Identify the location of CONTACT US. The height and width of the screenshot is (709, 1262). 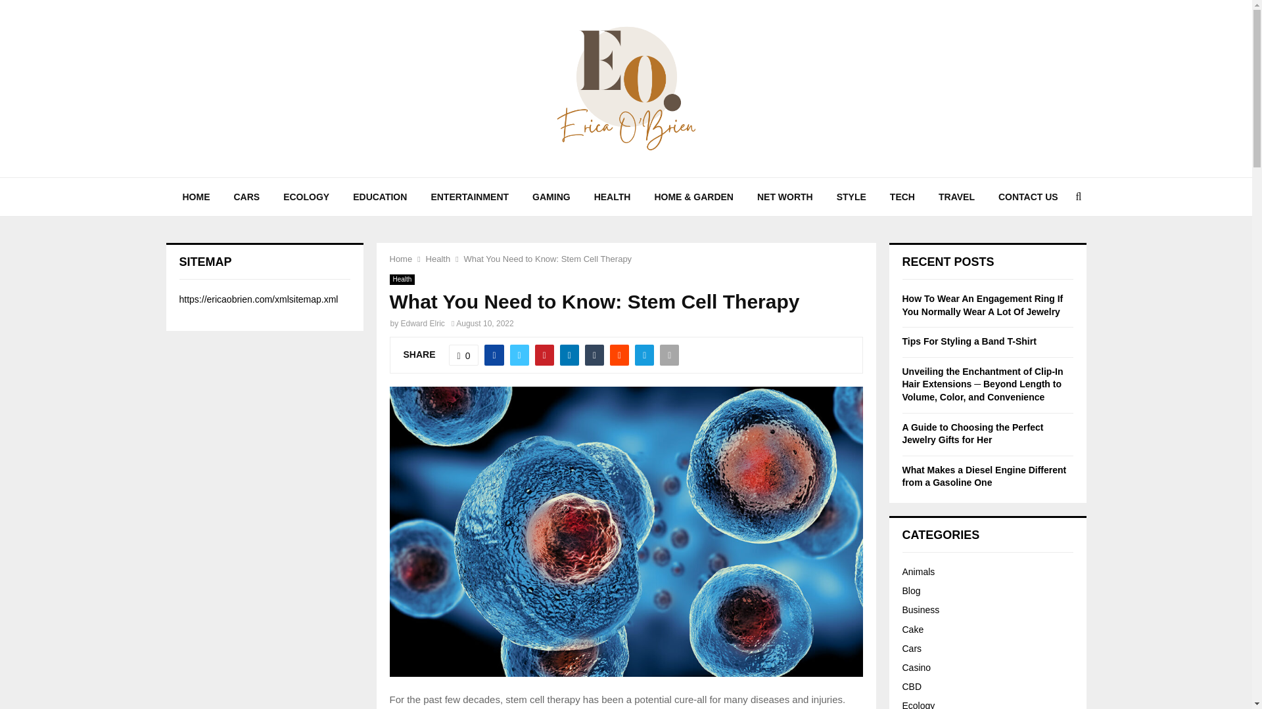
(1028, 197).